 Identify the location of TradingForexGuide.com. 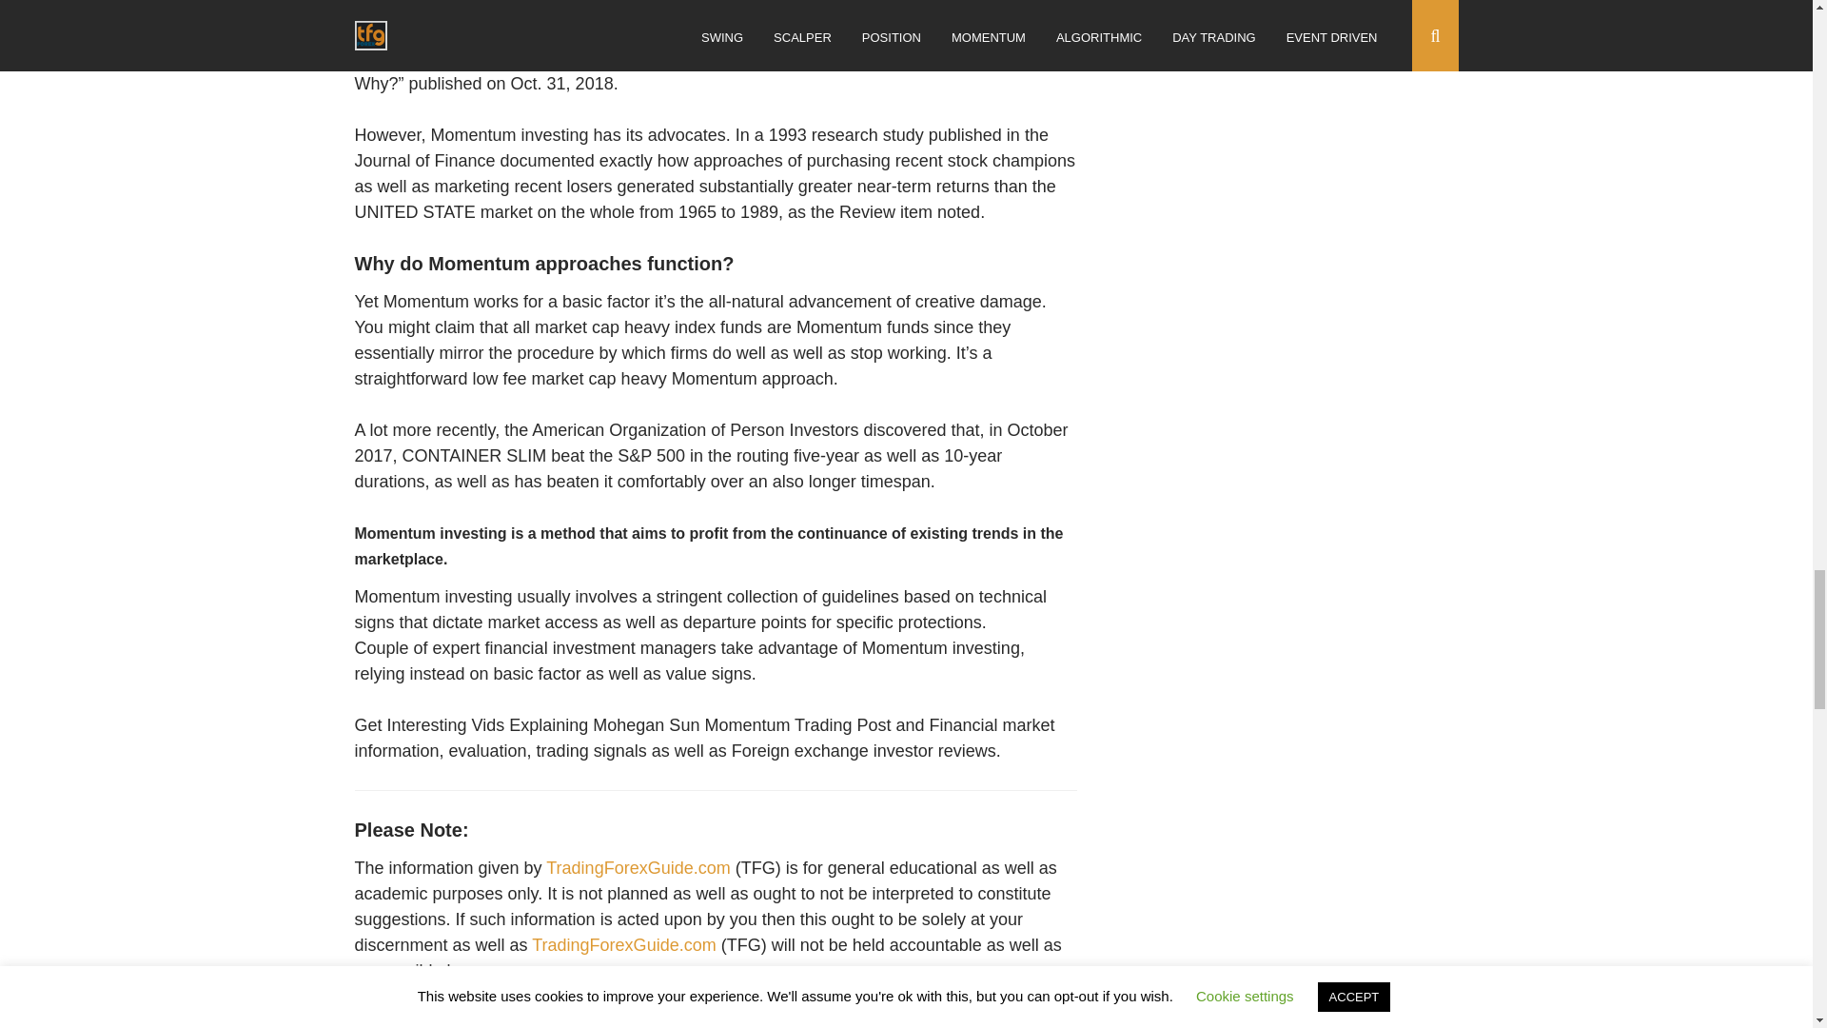
(638, 868).